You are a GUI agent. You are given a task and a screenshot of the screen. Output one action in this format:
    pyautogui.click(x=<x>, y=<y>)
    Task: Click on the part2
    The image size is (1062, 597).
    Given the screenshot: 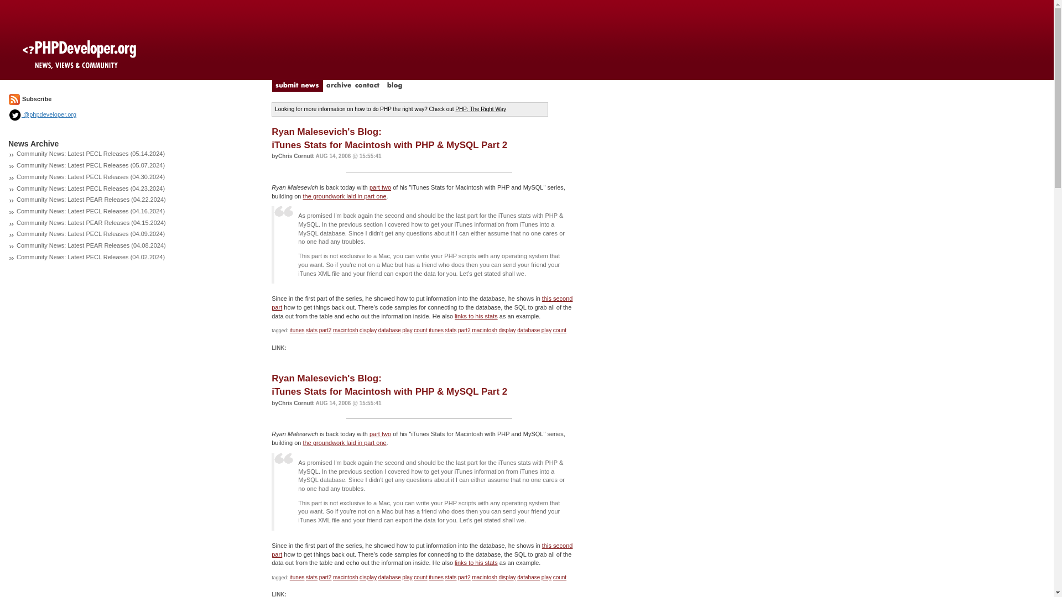 What is the action you would take?
    pyautogui.click(x=464, y=329)
    